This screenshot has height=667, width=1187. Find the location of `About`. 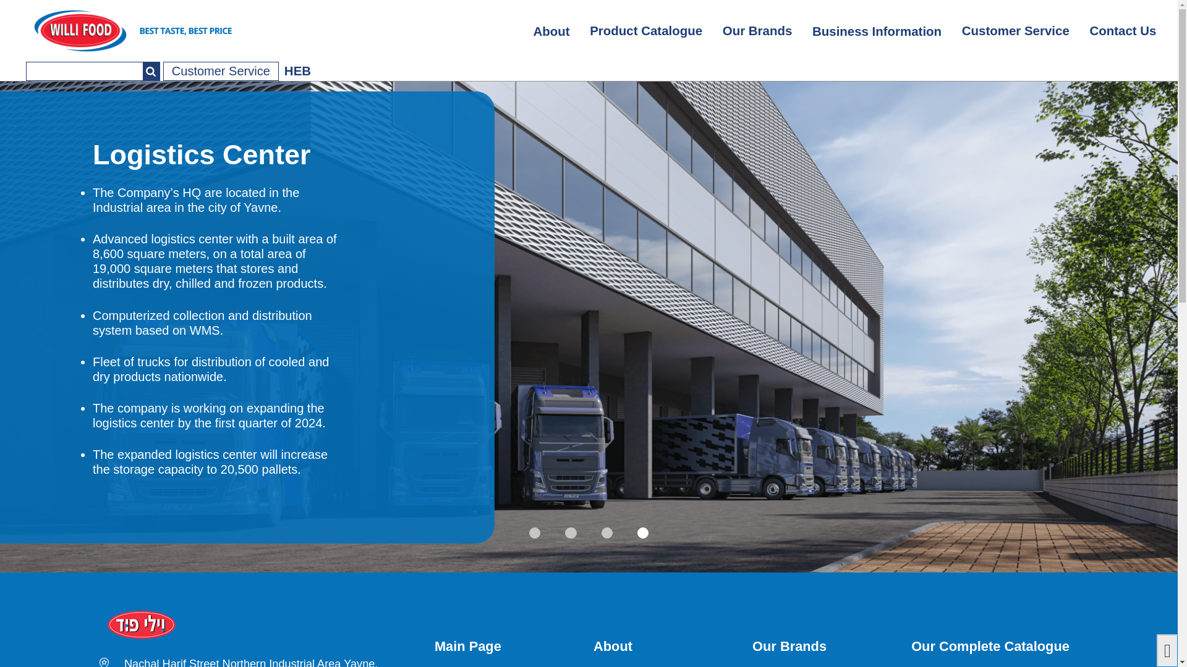

About is located at coordinates (613, 646).